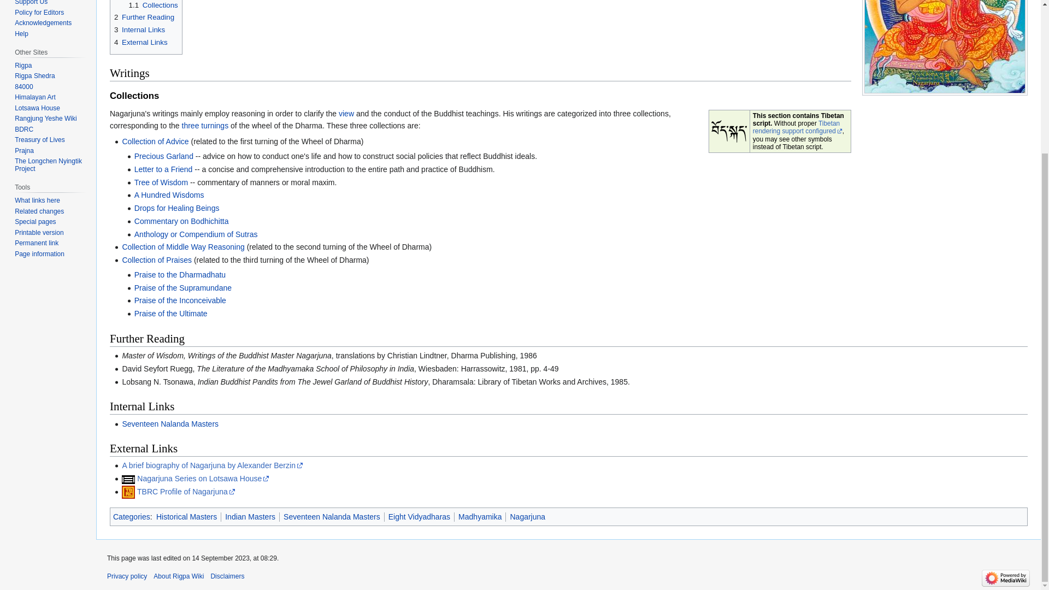  I want to click on Collection of Advice, so click(155, 141).